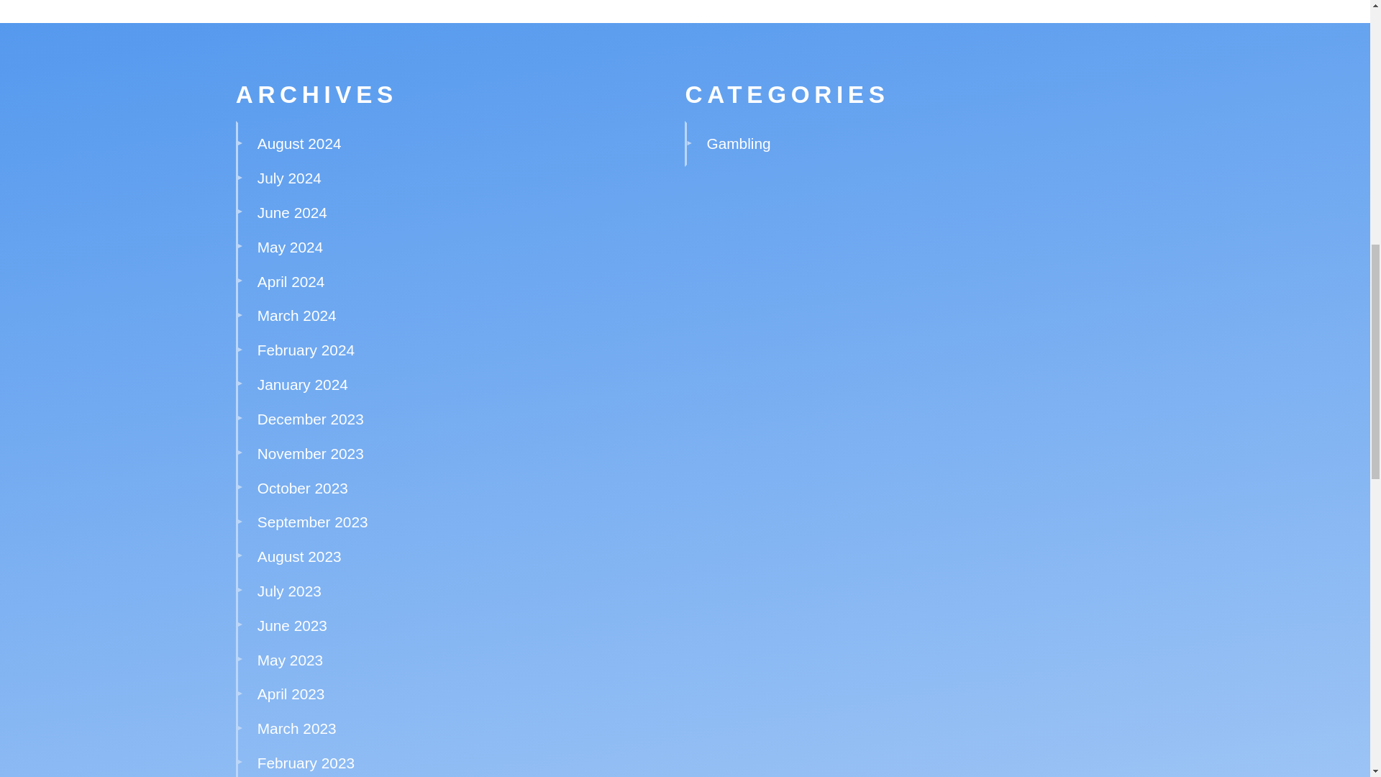 This screenshot has width=1381, height=777. Describe the element at coordinates (291, 694) in the screenshot. I see `April 2023` at that location.